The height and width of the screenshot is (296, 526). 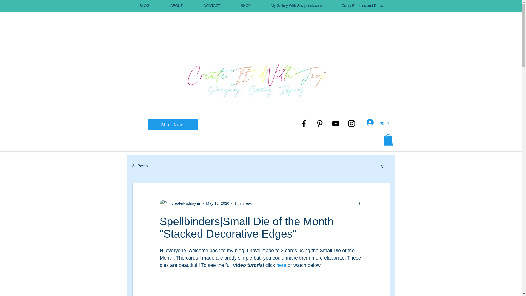 What do you see at coordinates (296, 6) in the screenshot?
I see `My Gallery With Scrapbook.com` at bounding box center [296, 6].